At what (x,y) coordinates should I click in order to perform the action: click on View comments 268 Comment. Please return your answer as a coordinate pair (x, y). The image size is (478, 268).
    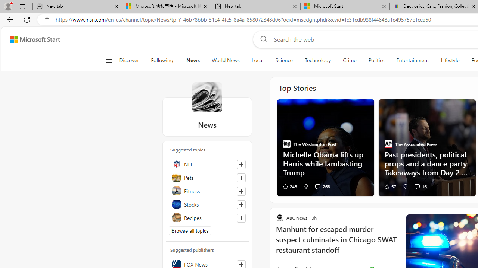
    Looking at the image, I should click on (322, 186).